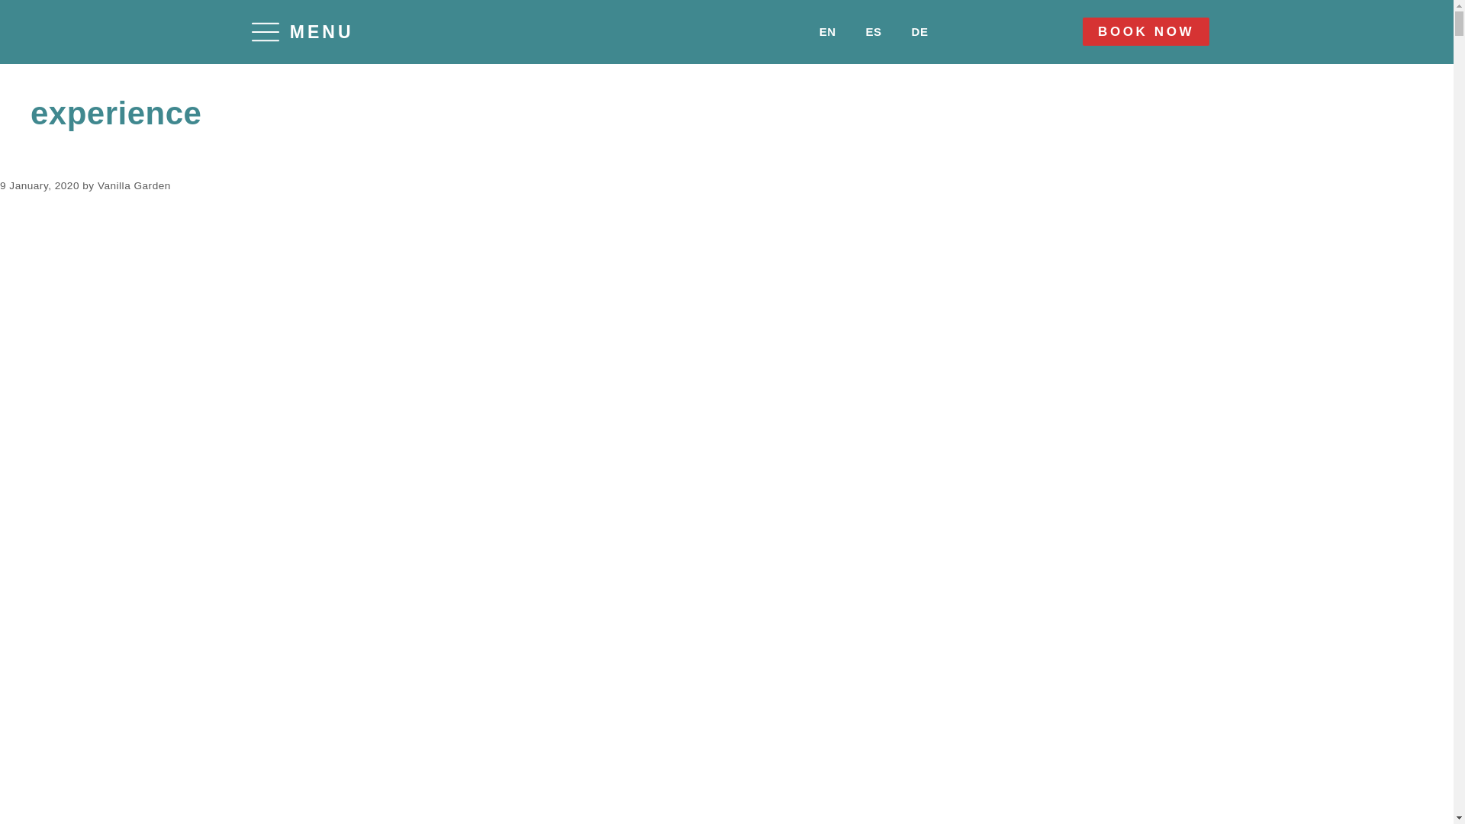  I want to click on Vanilla Garden, so click(134, 185).